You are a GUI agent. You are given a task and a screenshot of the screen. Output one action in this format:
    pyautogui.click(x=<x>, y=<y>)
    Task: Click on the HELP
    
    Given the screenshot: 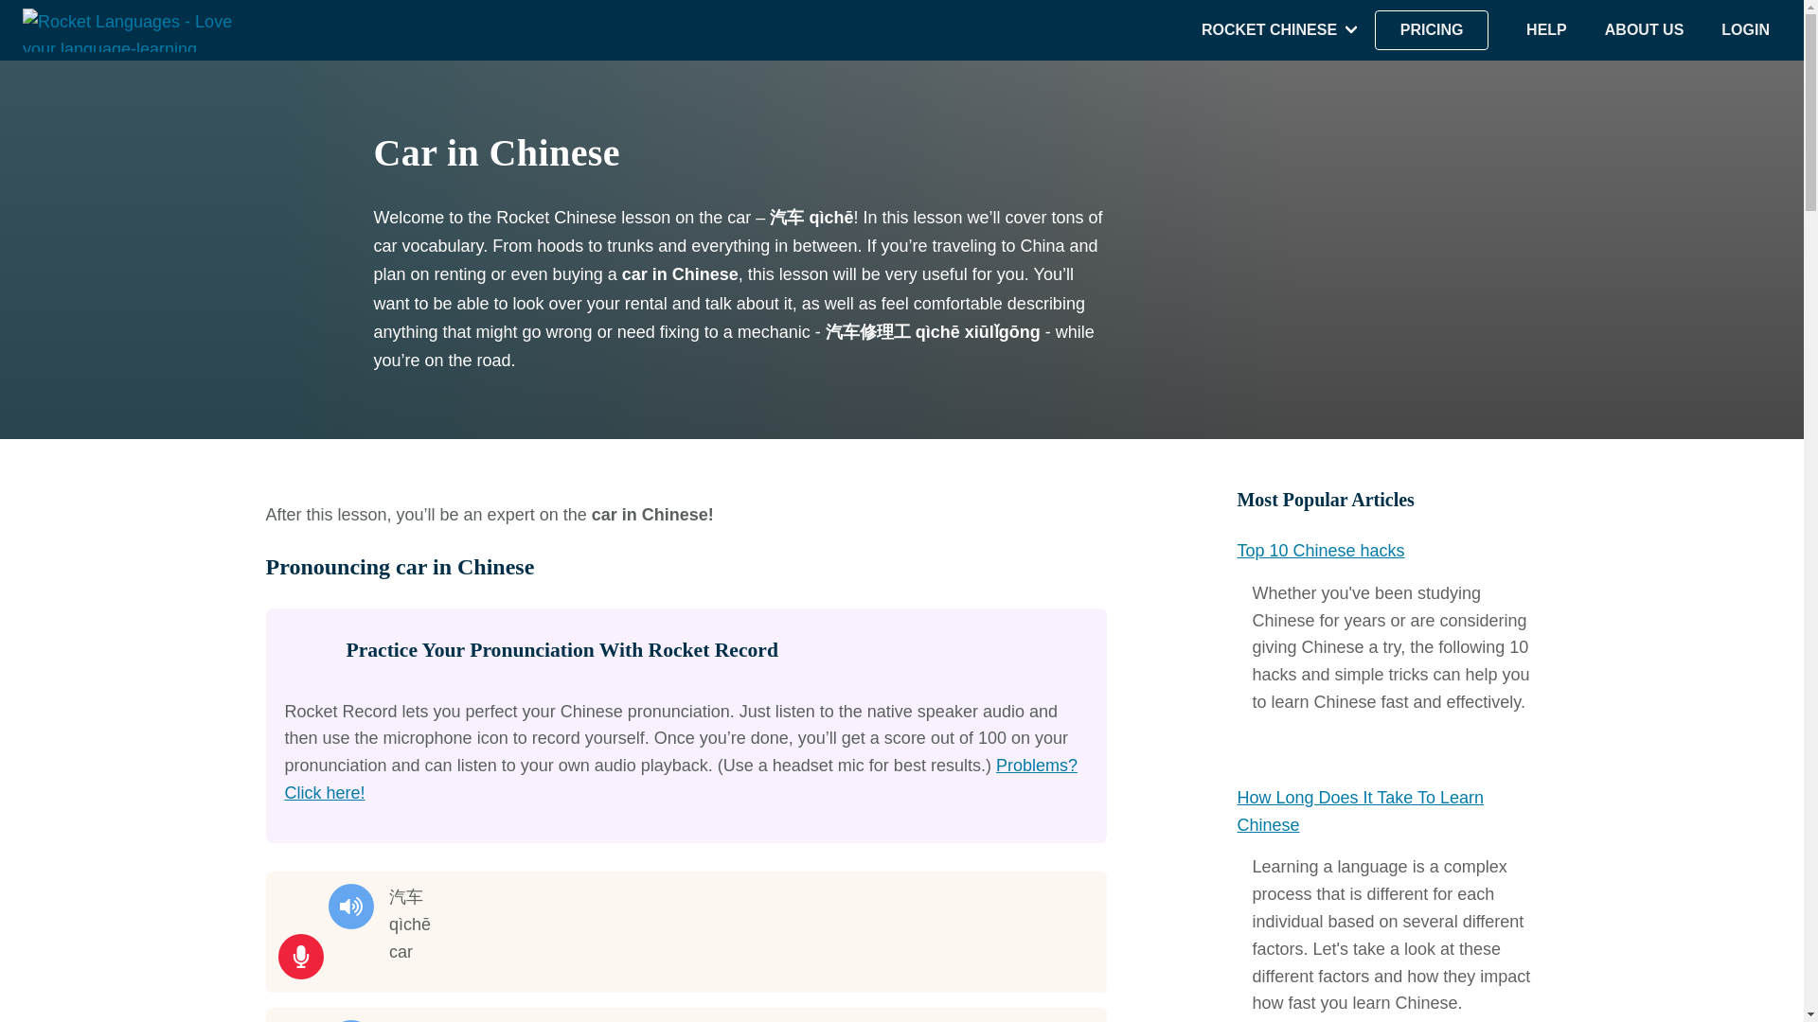 What is the action you would take?
    pyautogui.click(x=1547, y=30)
    